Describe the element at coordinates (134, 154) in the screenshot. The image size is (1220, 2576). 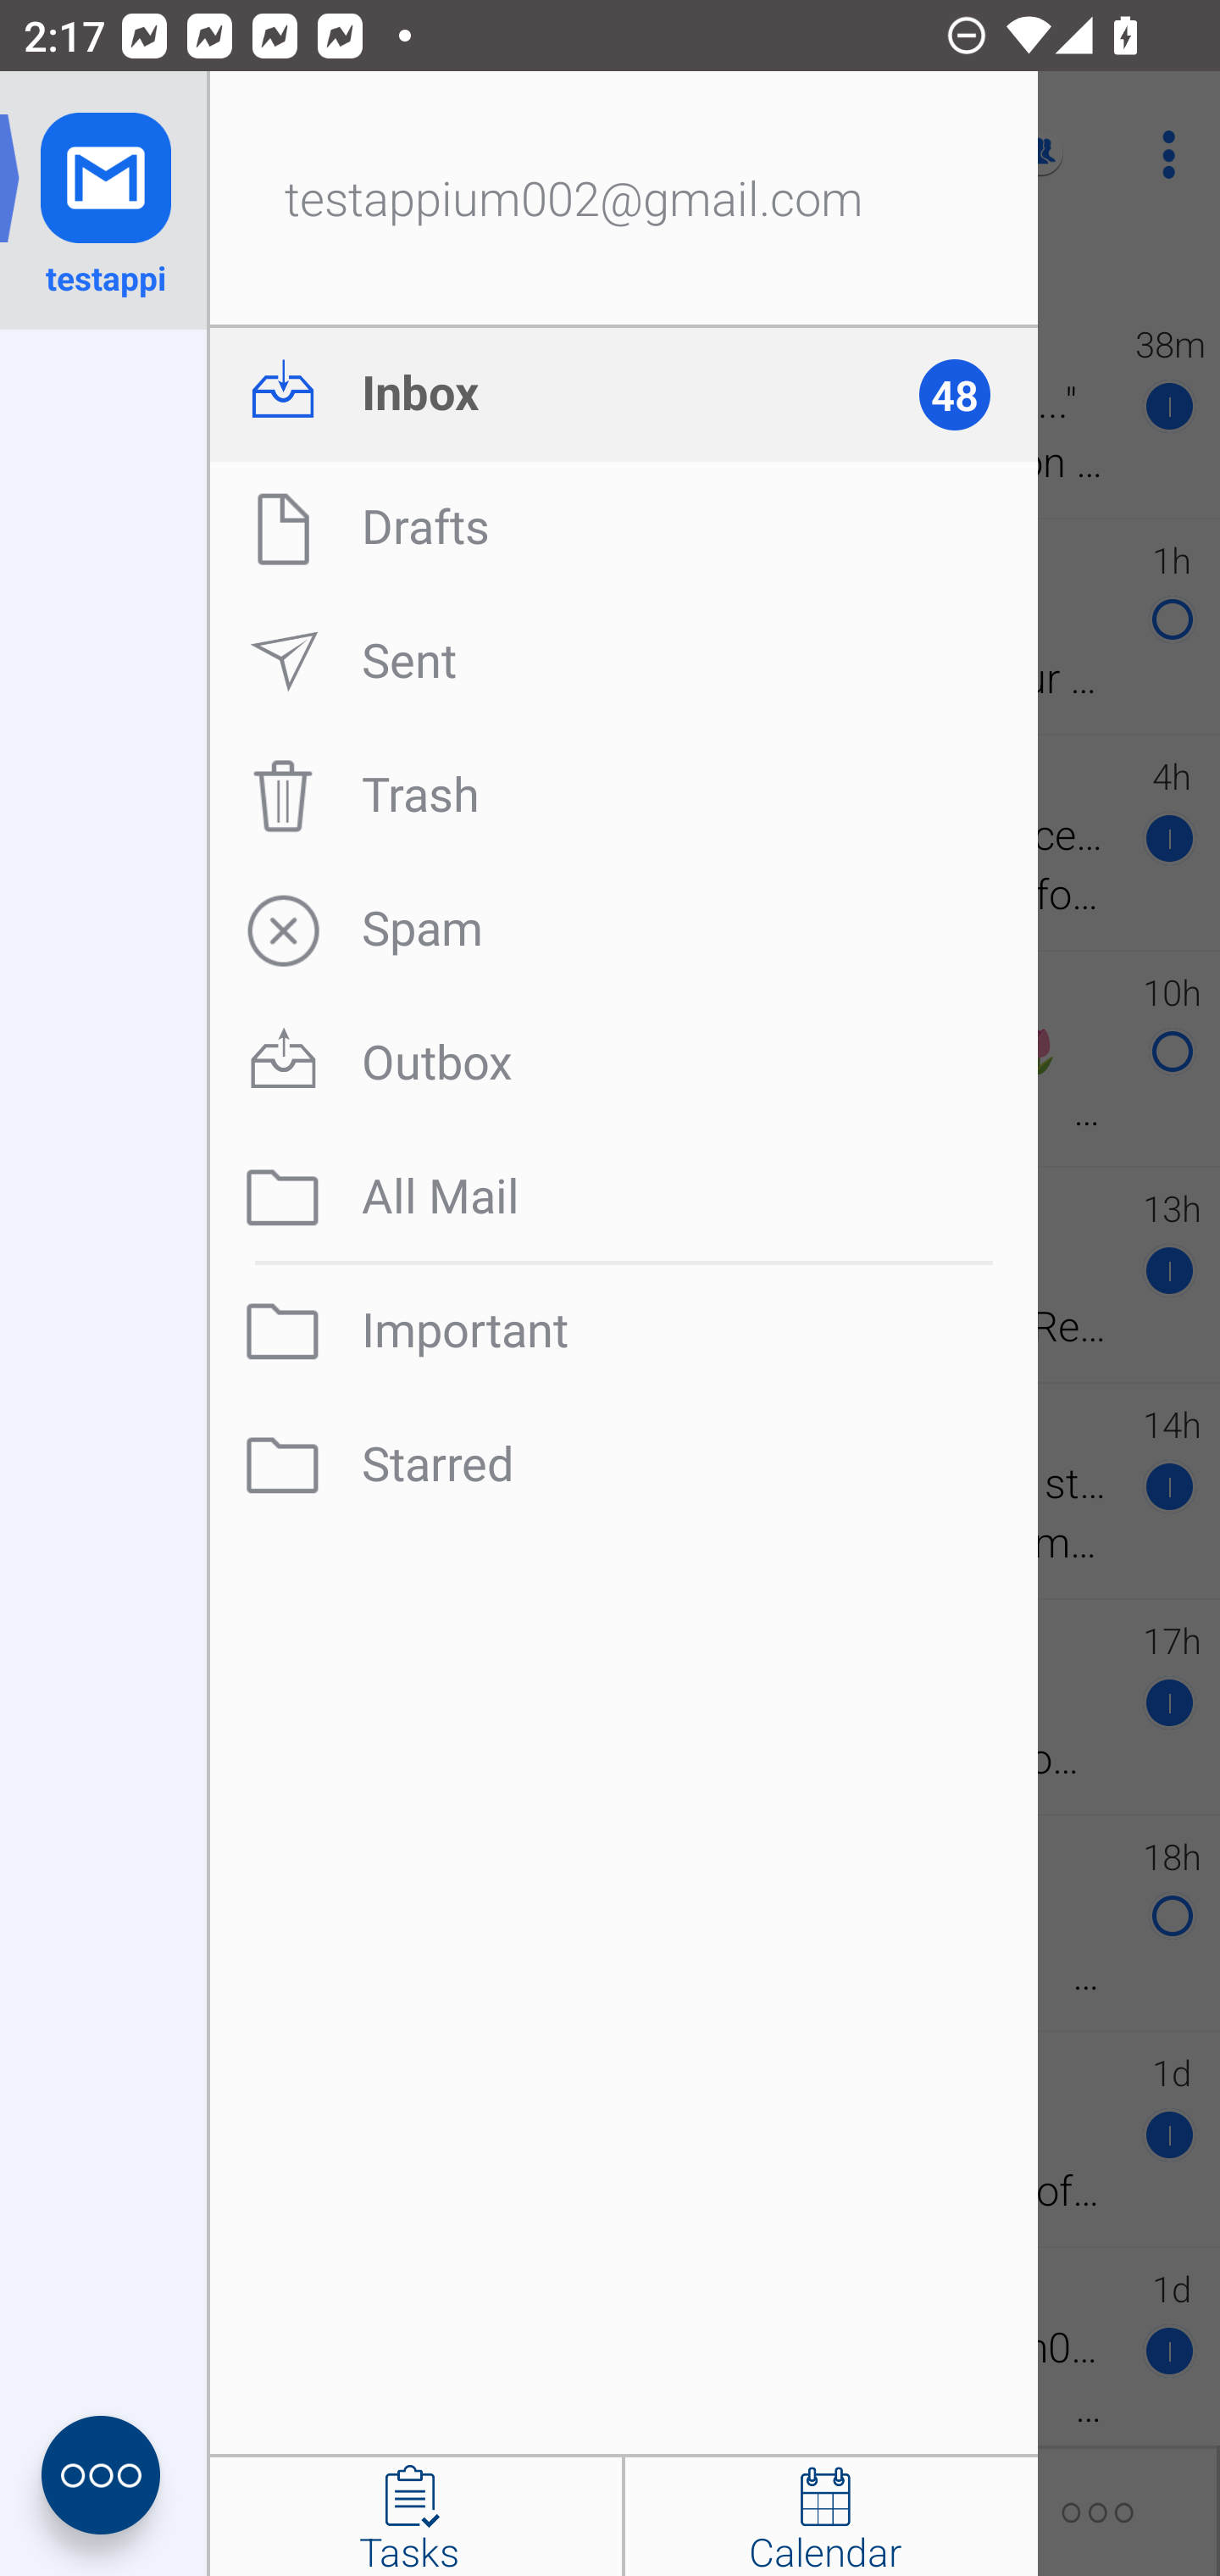
I see `Navigate up` at that location.